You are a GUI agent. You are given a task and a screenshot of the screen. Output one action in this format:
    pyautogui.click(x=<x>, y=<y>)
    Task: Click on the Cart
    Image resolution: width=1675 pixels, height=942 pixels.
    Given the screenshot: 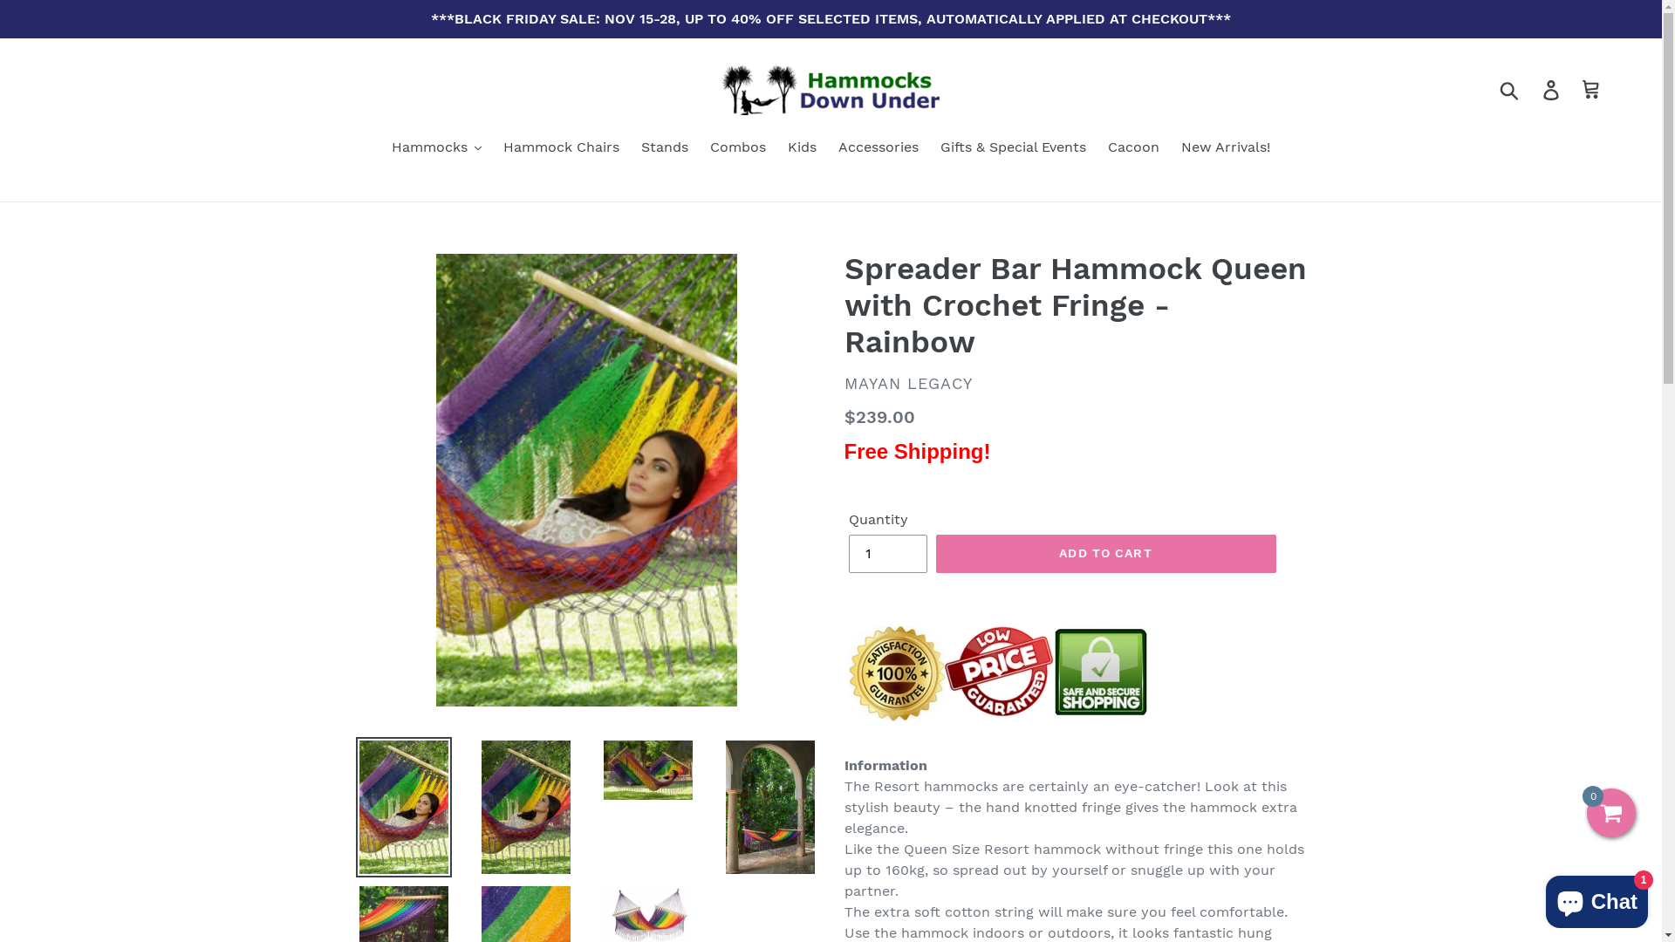 What is the action you would take?
    pyautogui.click(x=1593, y=91)
    